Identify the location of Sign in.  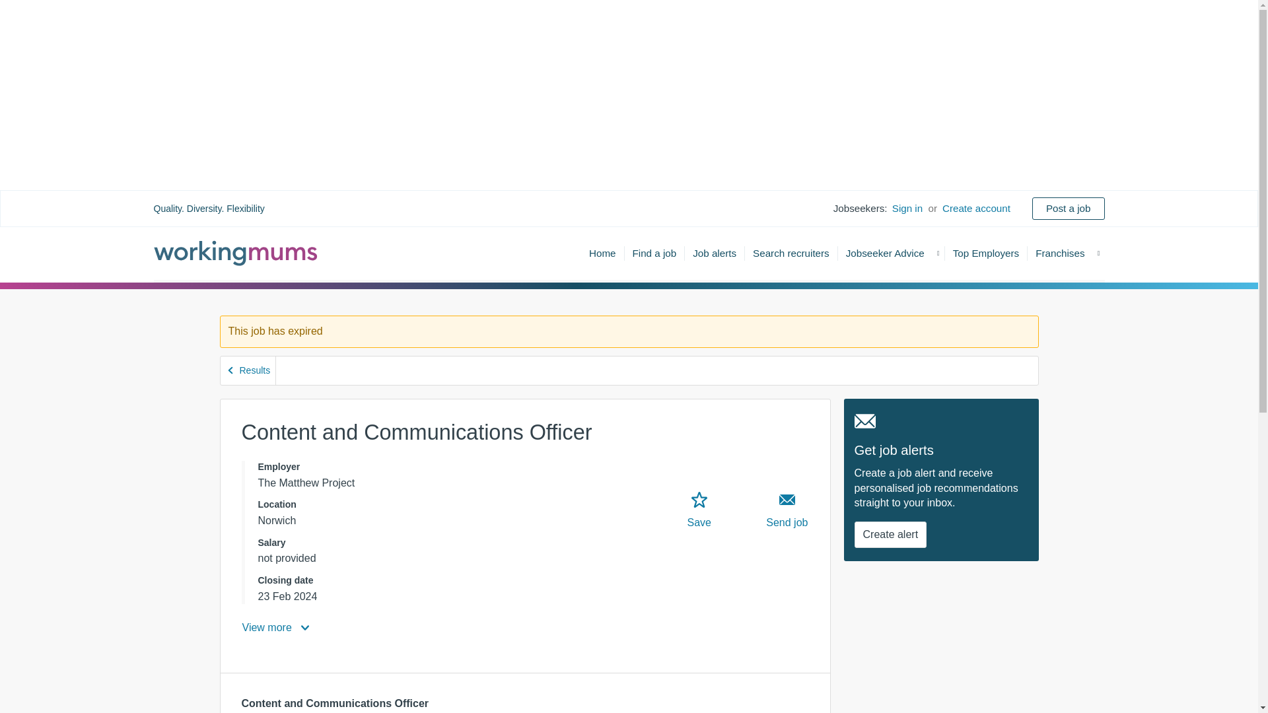
(907, 209).